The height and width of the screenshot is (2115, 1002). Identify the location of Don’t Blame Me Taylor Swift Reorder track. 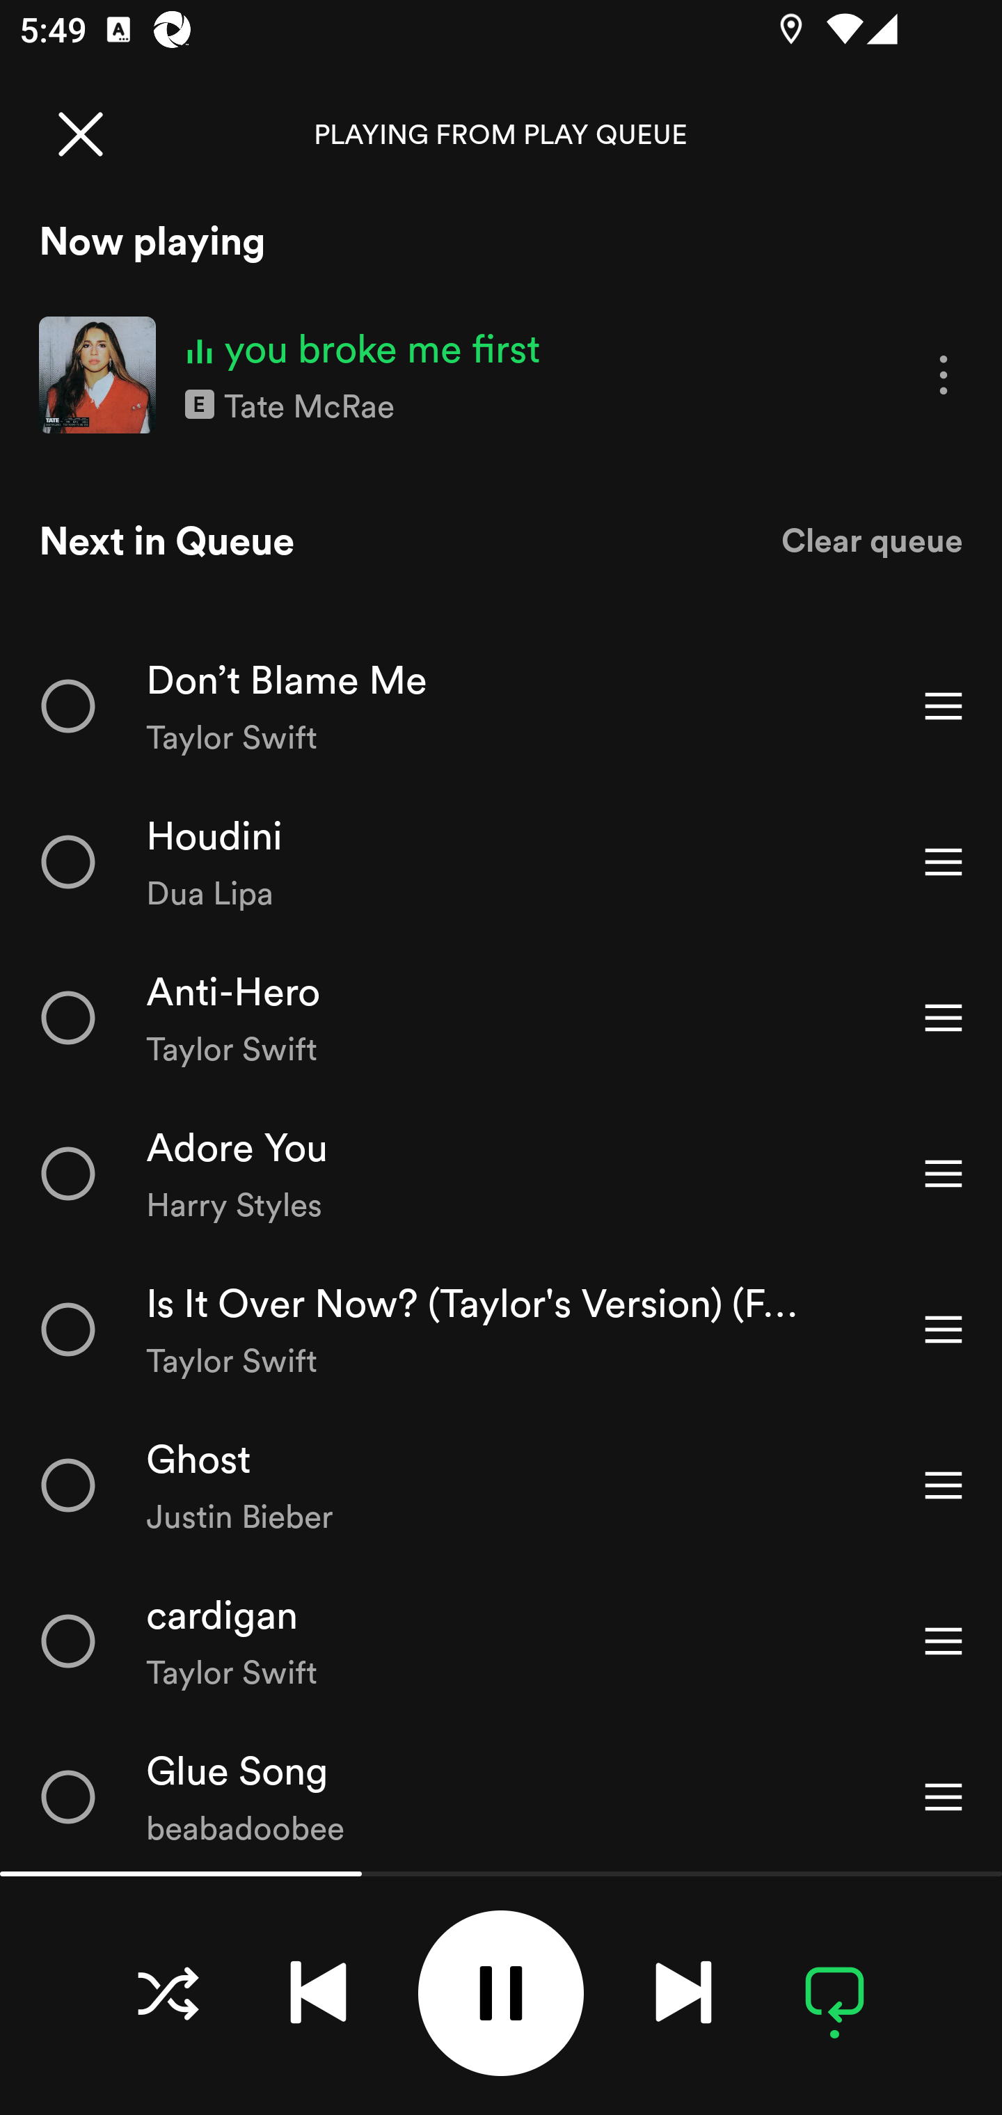
(501, 705).